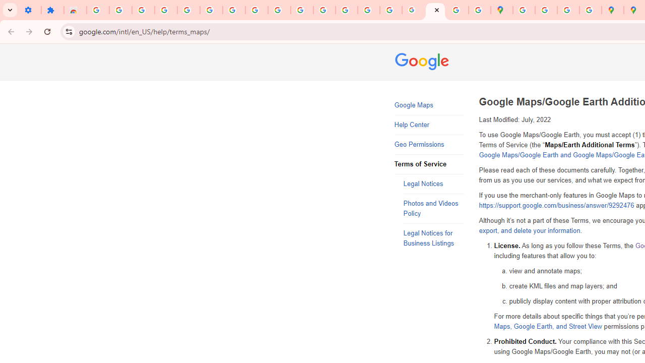 This screenshot has width=645, height=363. What do you see at coordinates (429, 164) in the screenshot?
I see `Terms of Service` at bounding box center [429, 164].